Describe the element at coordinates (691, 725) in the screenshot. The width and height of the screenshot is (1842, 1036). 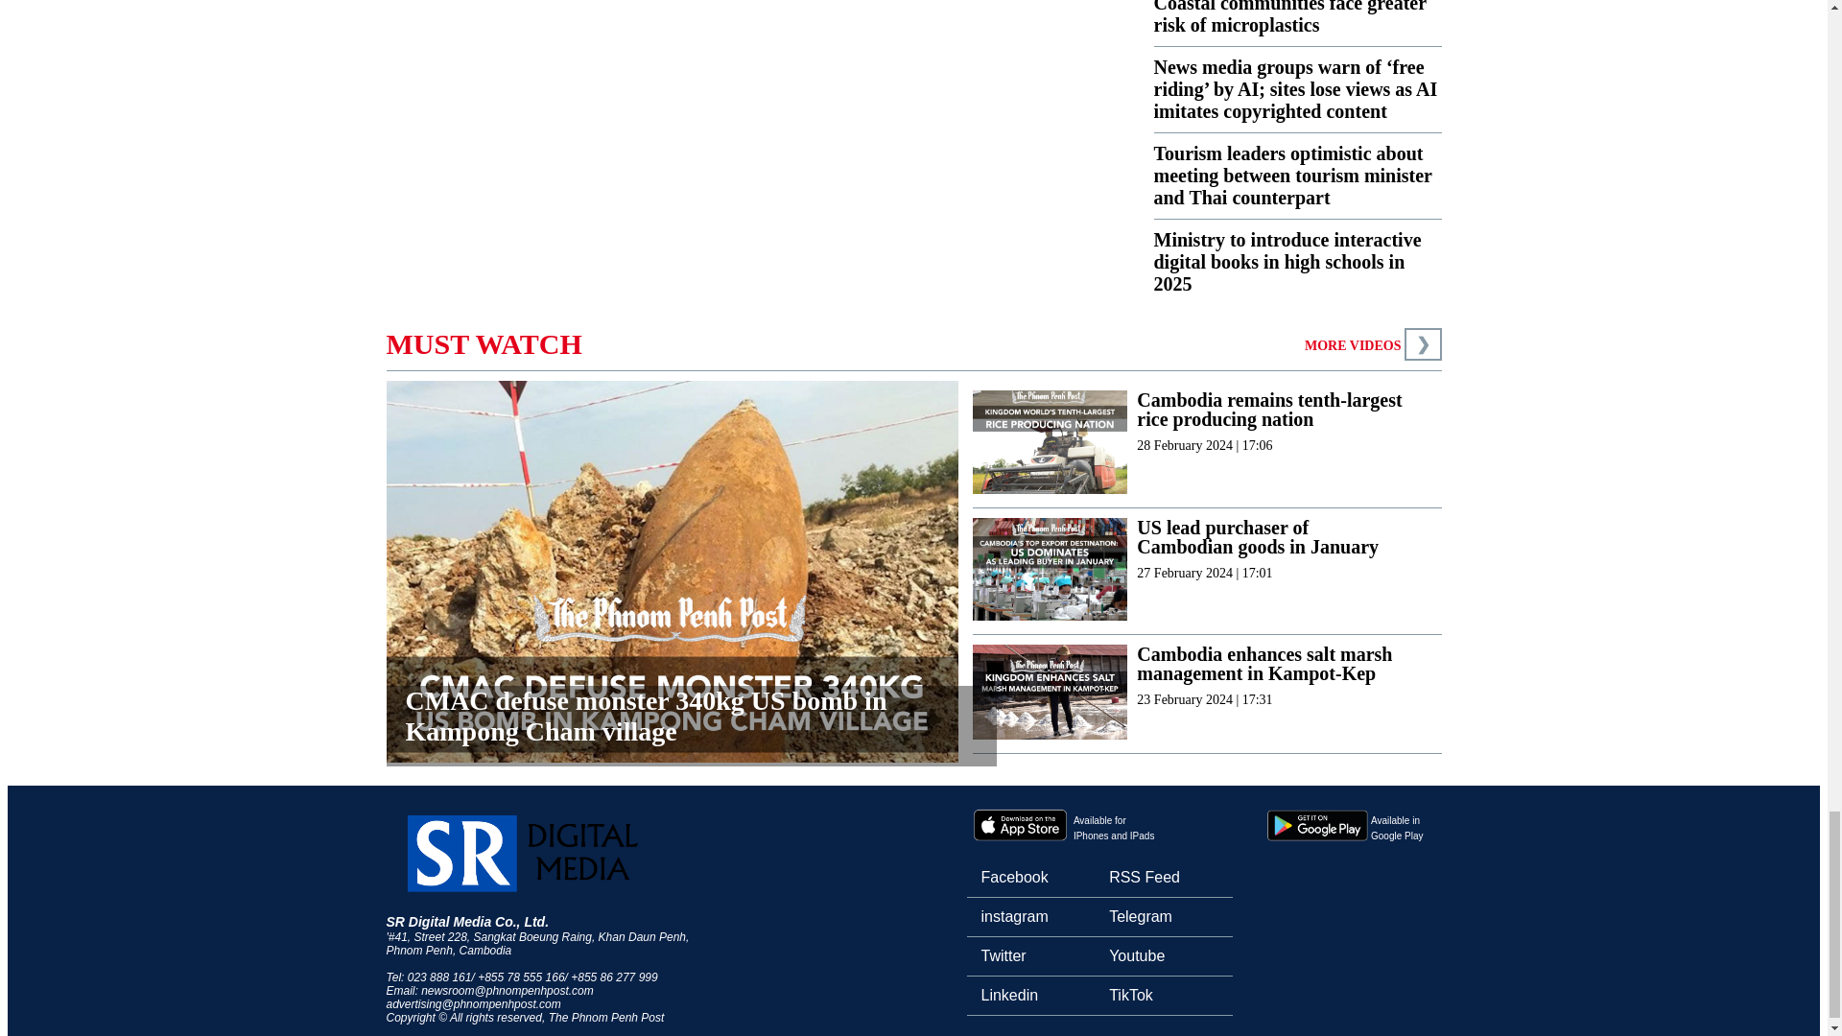
I see `CMAC defuse monster 340kg US bomb in Kampong Cham village` at that location.